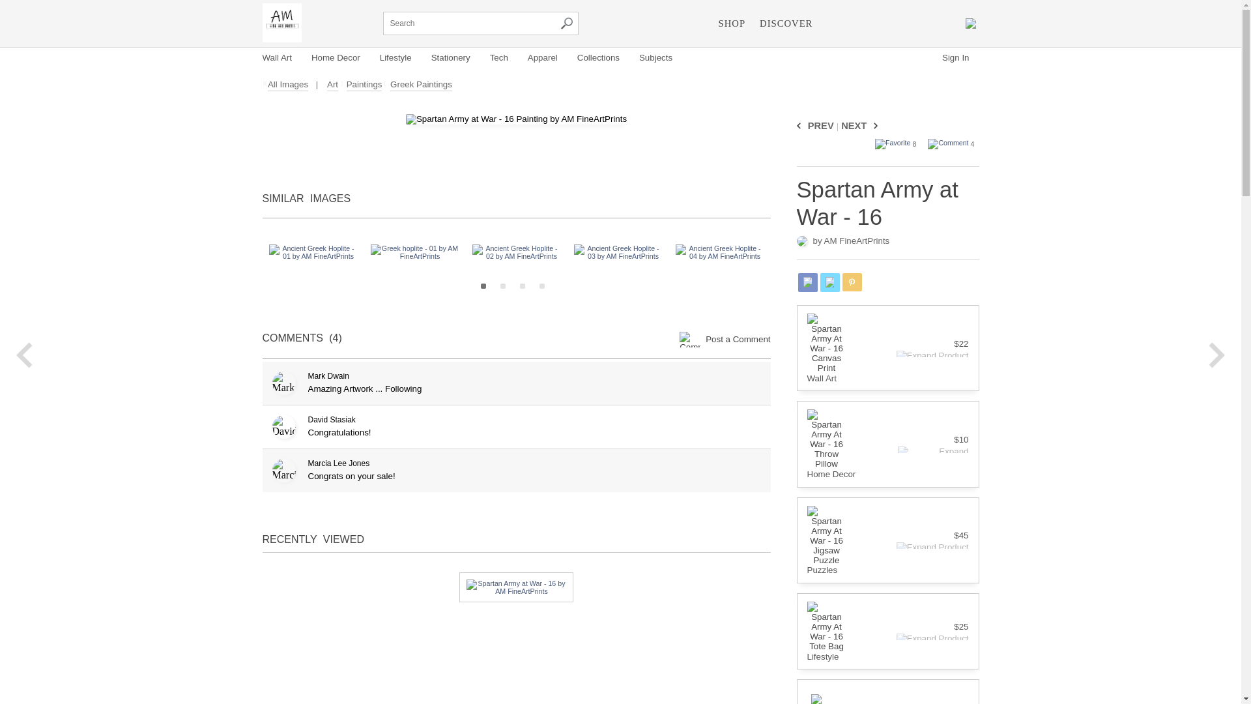  What do you see at coordinates (807, 283) in the screenshot?
I see `Share Product on Facebook` at bounding box center [807, 283].